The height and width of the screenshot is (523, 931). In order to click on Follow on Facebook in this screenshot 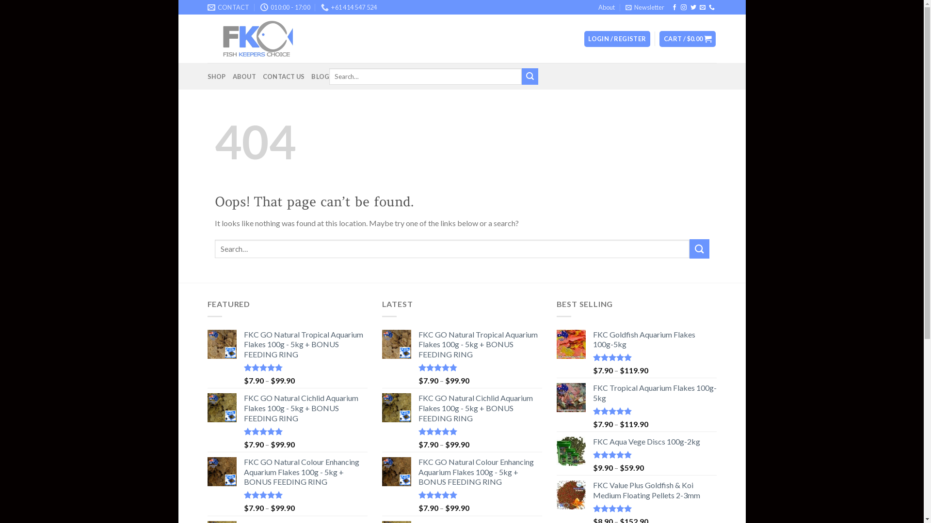, I will do `click(674, 8)`.